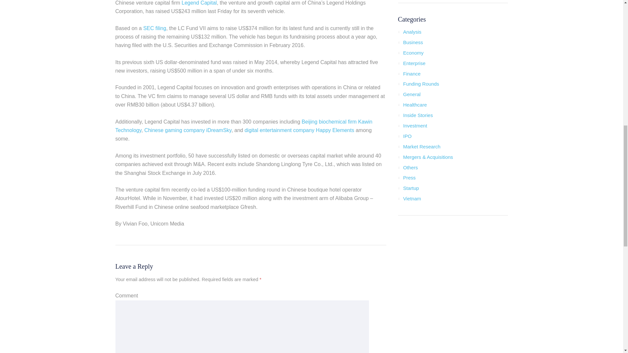  I want to click on Analysis, so click(412, 31).